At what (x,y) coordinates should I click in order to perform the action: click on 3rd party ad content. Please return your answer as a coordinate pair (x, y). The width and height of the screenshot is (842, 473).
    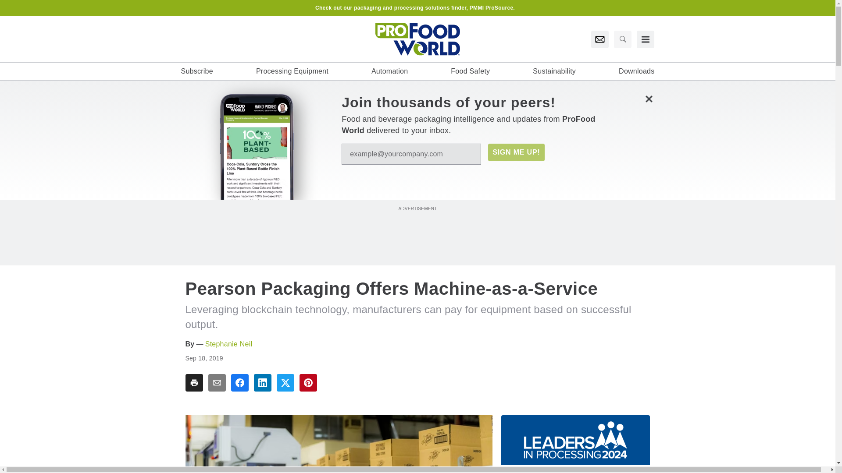
    Looking at the image, I should click on (417, 232).